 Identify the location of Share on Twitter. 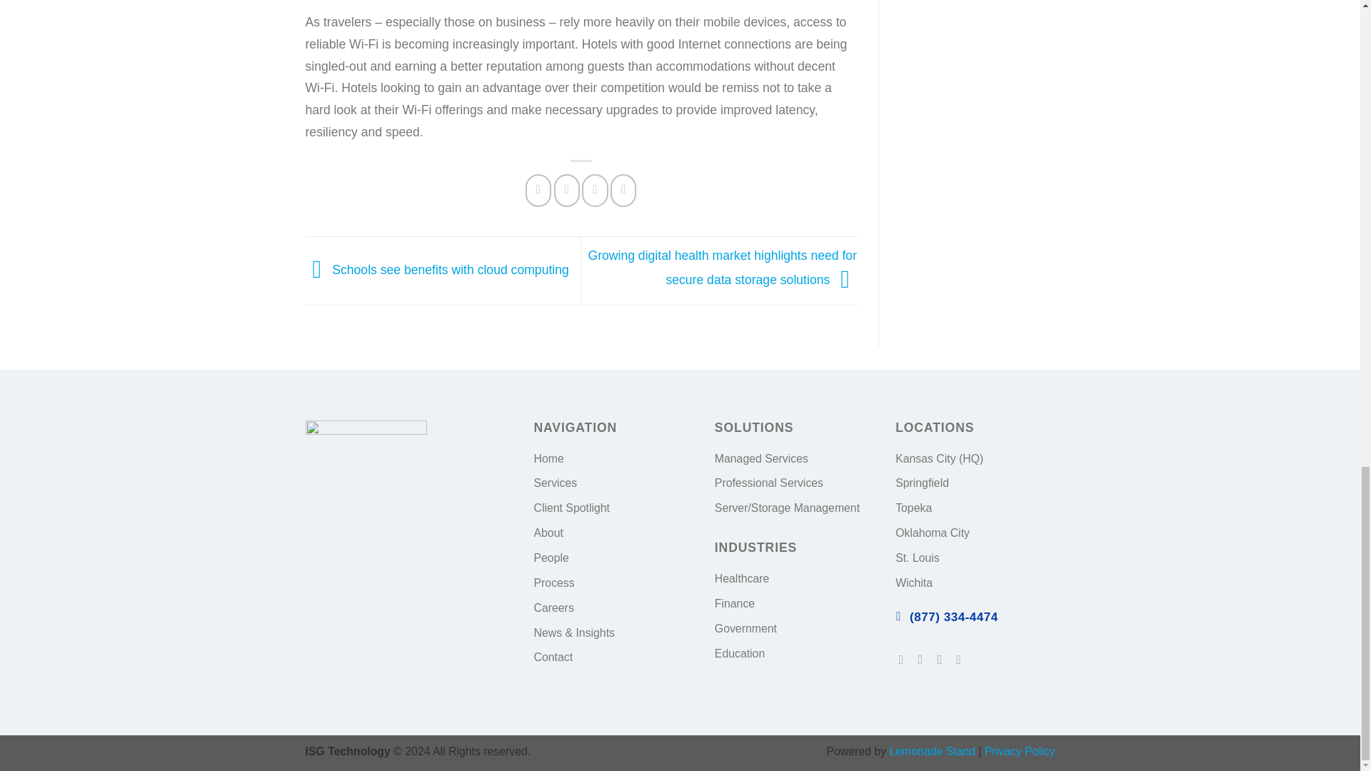
(567, 191).